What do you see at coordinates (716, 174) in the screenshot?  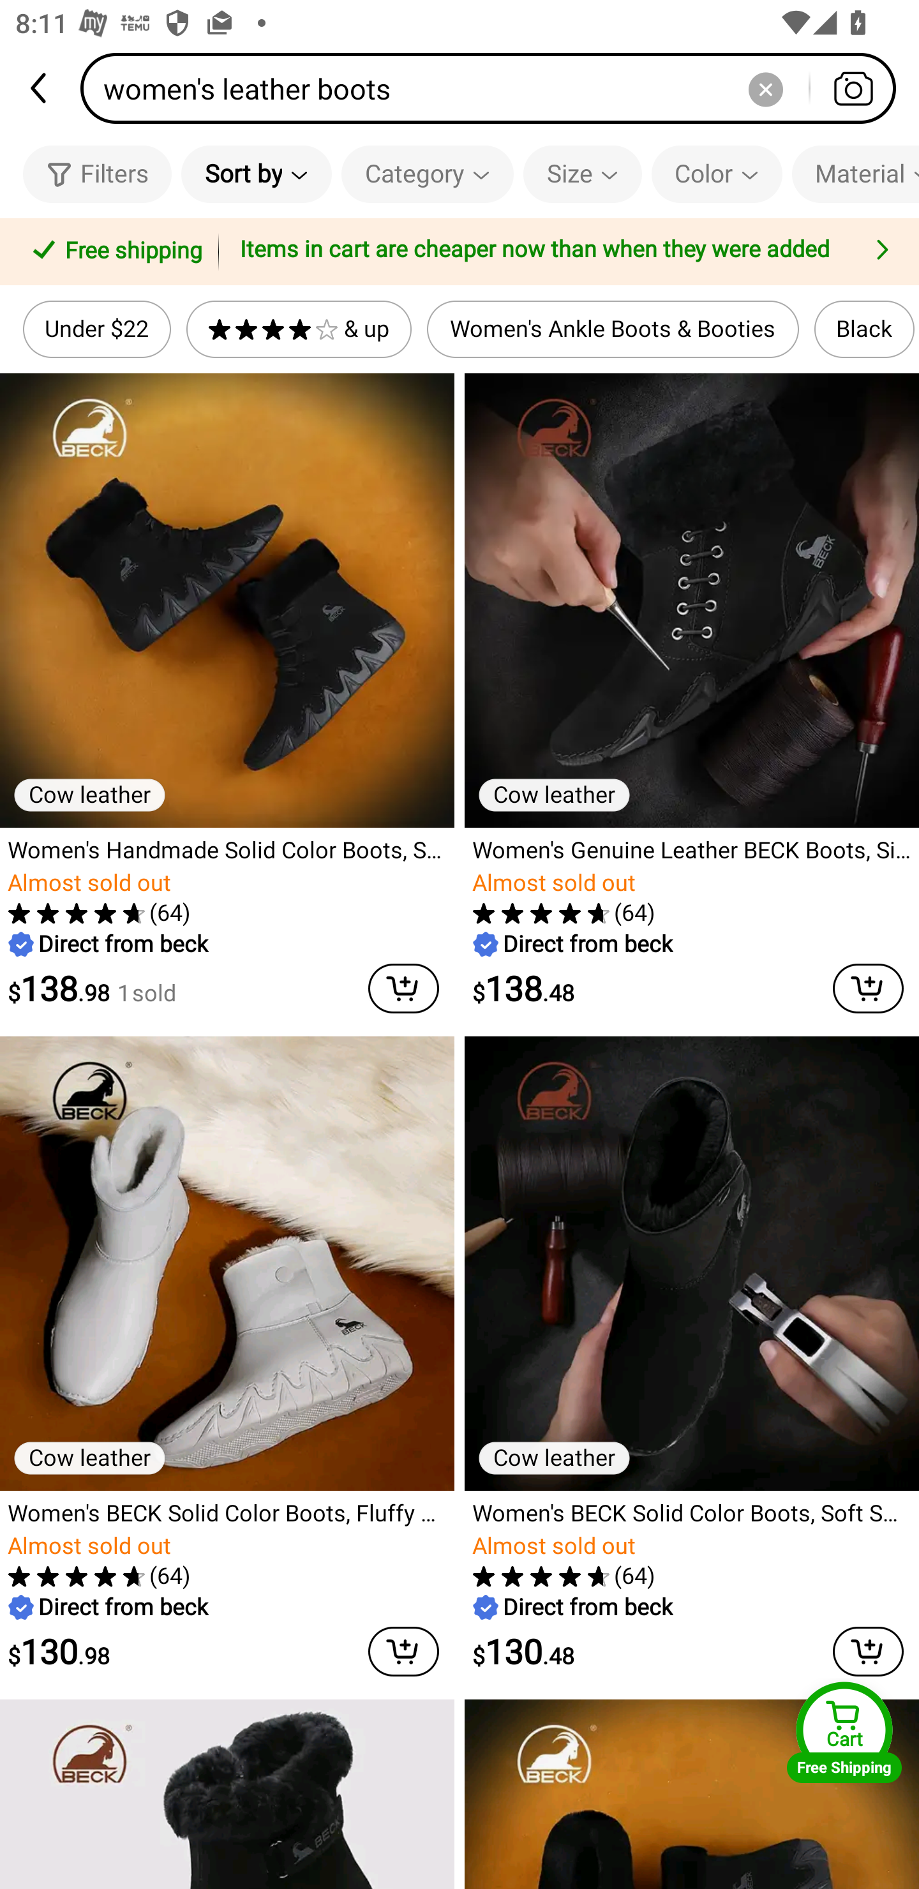 I see `Color` at bounding box center [716, 174].